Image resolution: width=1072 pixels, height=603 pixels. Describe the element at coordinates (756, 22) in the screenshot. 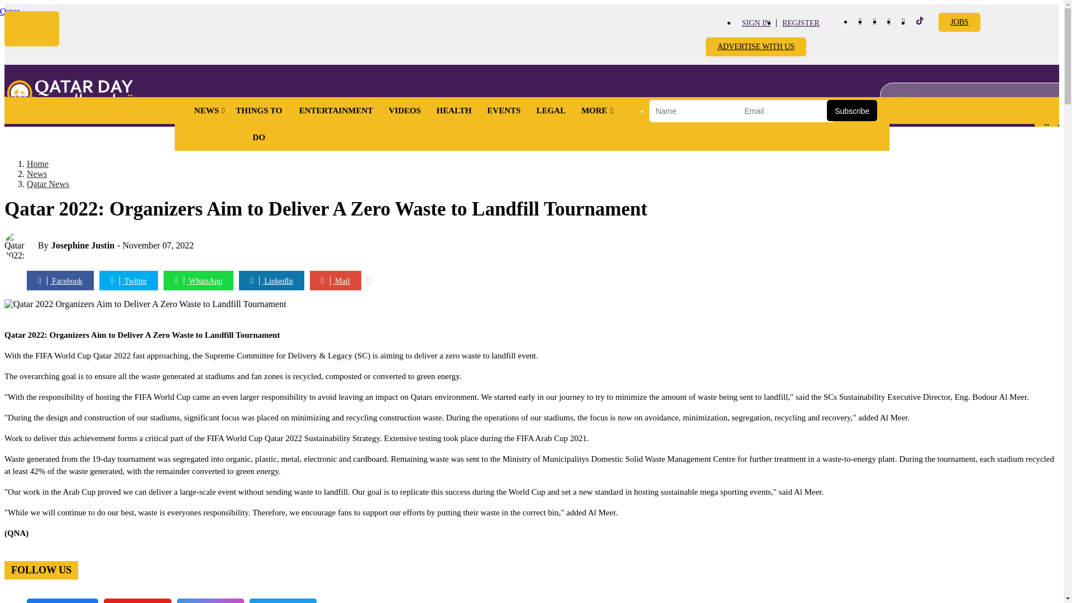

I see `SIGN IN` at that location.